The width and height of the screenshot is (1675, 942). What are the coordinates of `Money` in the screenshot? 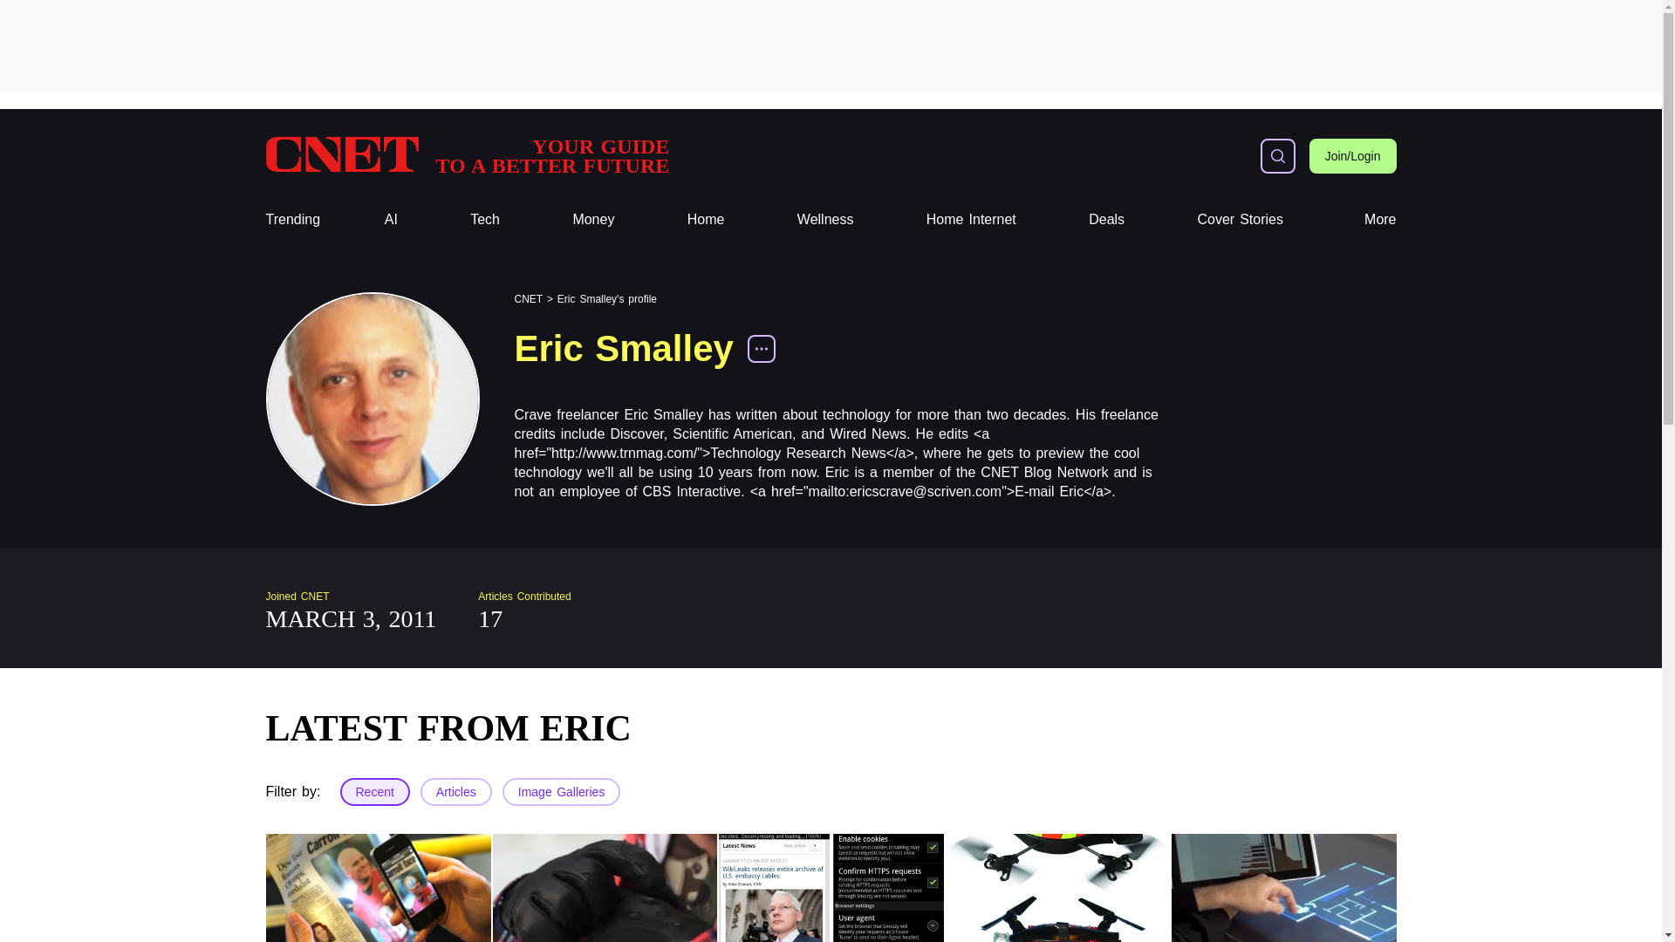 It's located at (593, 220).